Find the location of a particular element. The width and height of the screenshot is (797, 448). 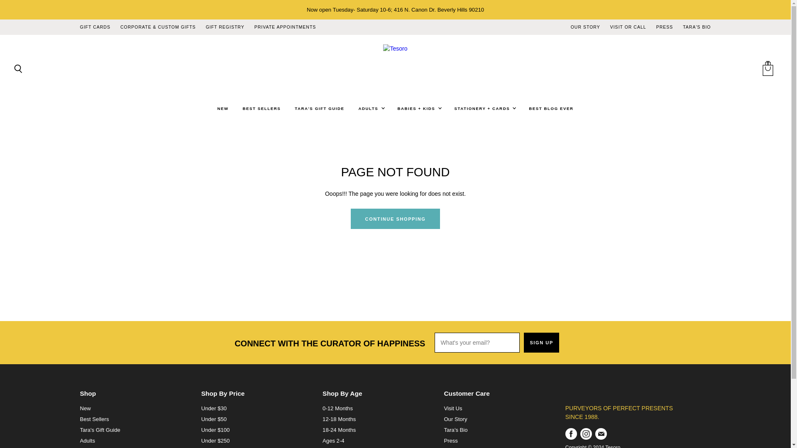

TARA'S BIO is located at coordinates (697, 27).